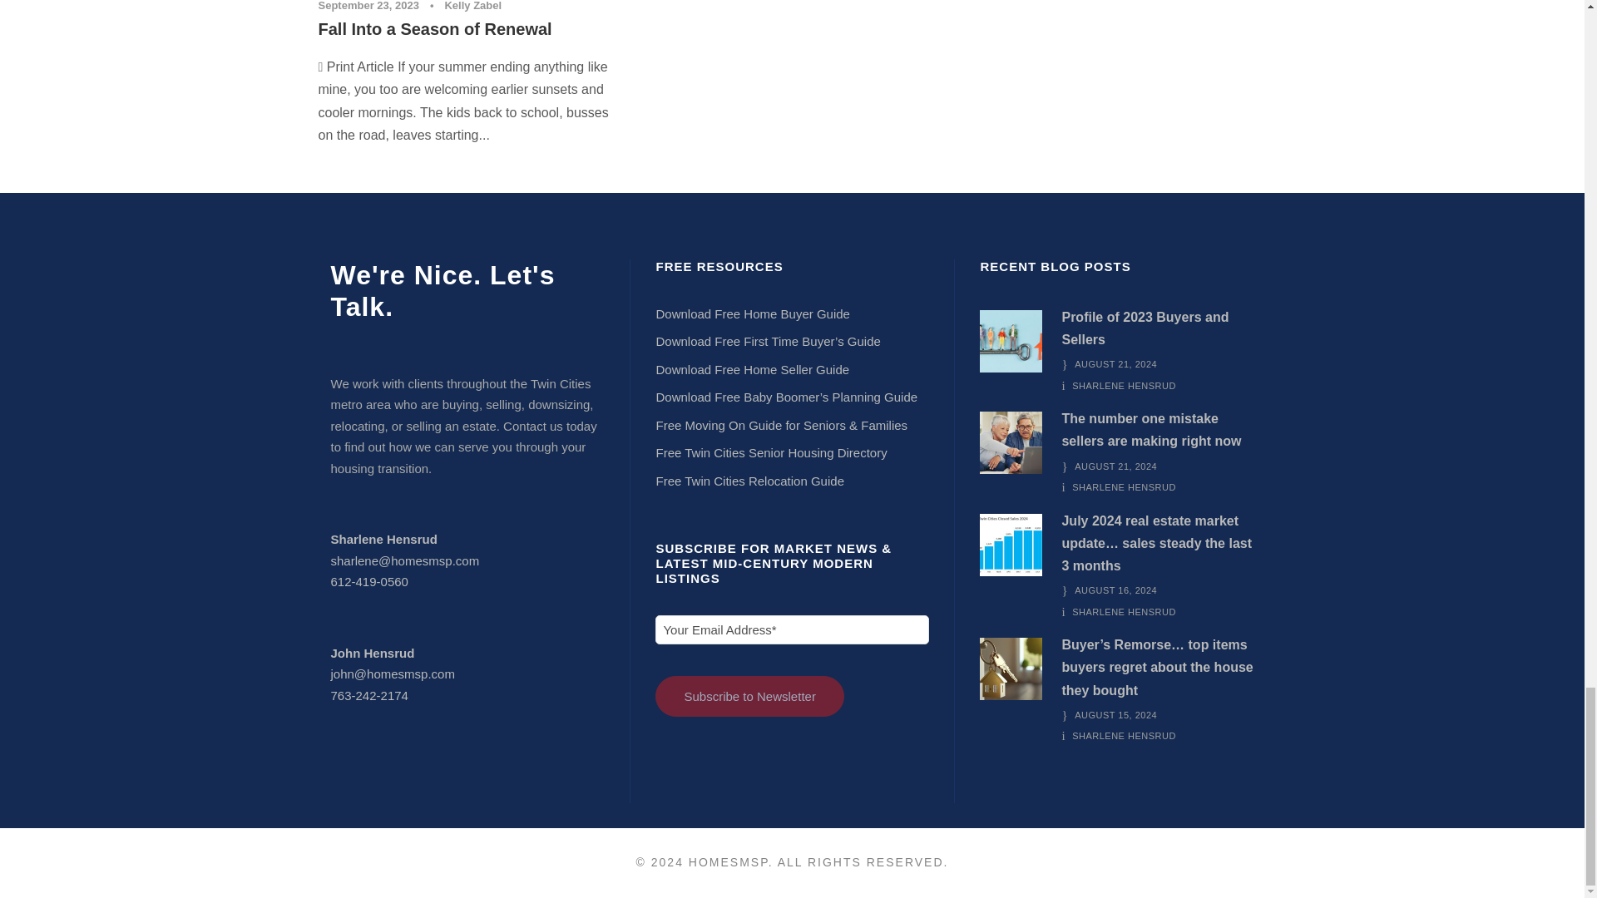 This screenshot has height=898, width=1597. What do you see at coordinates (1011, 341) in the screenshot?
I see `one key many buyers` at bounding box center [1011, 341].